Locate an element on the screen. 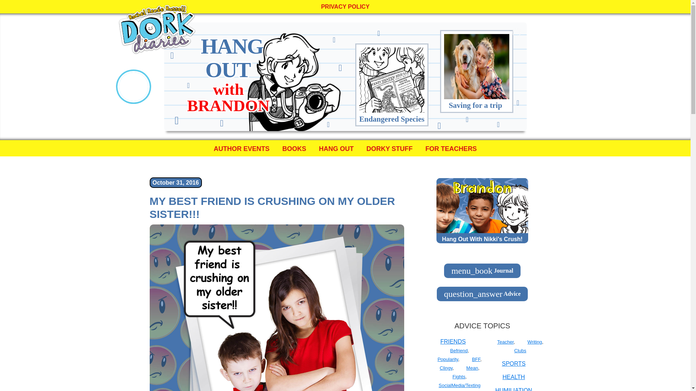  HANG OUT is located at coordinates (336, 148).